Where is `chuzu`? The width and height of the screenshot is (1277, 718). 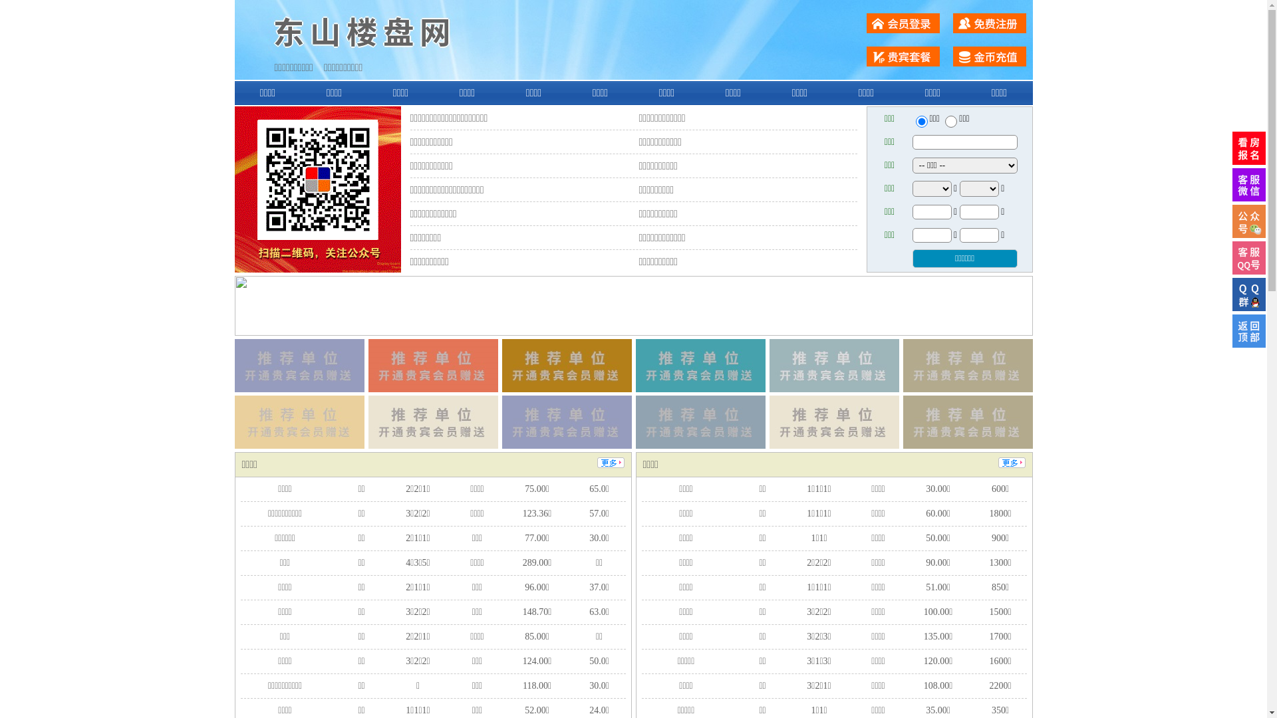
chuzu is located at coordinates (951, 122).